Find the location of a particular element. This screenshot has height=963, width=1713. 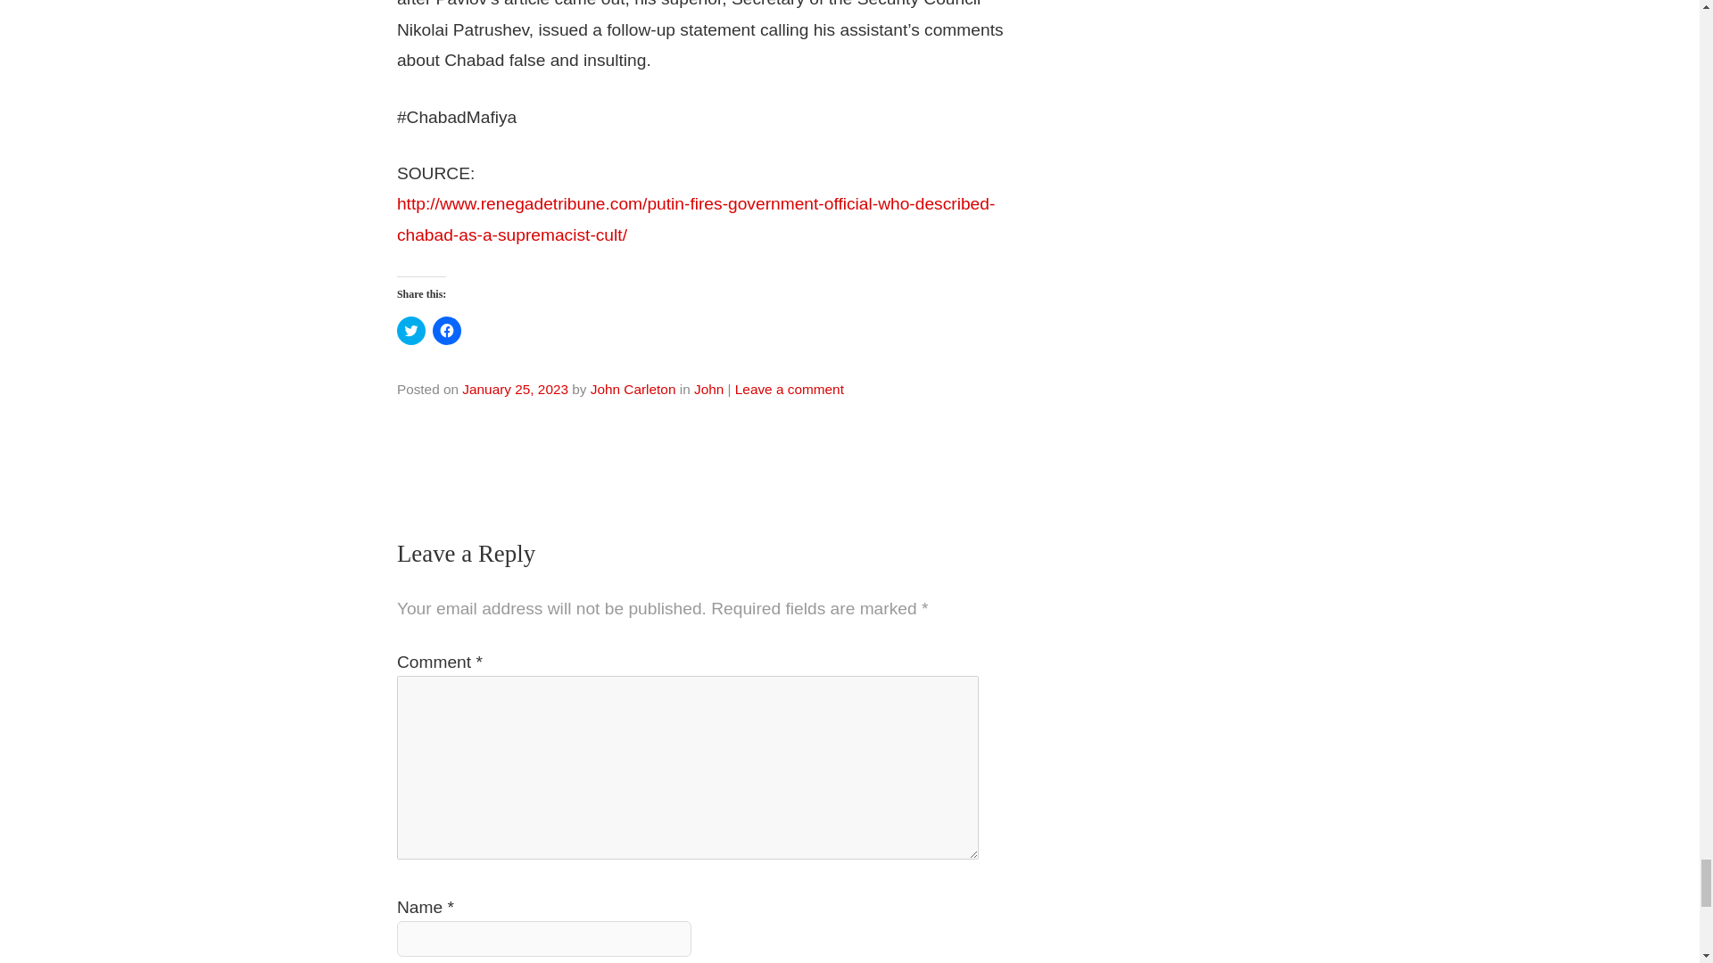

Click to share on Facebook is located at coordinates (446, 330).